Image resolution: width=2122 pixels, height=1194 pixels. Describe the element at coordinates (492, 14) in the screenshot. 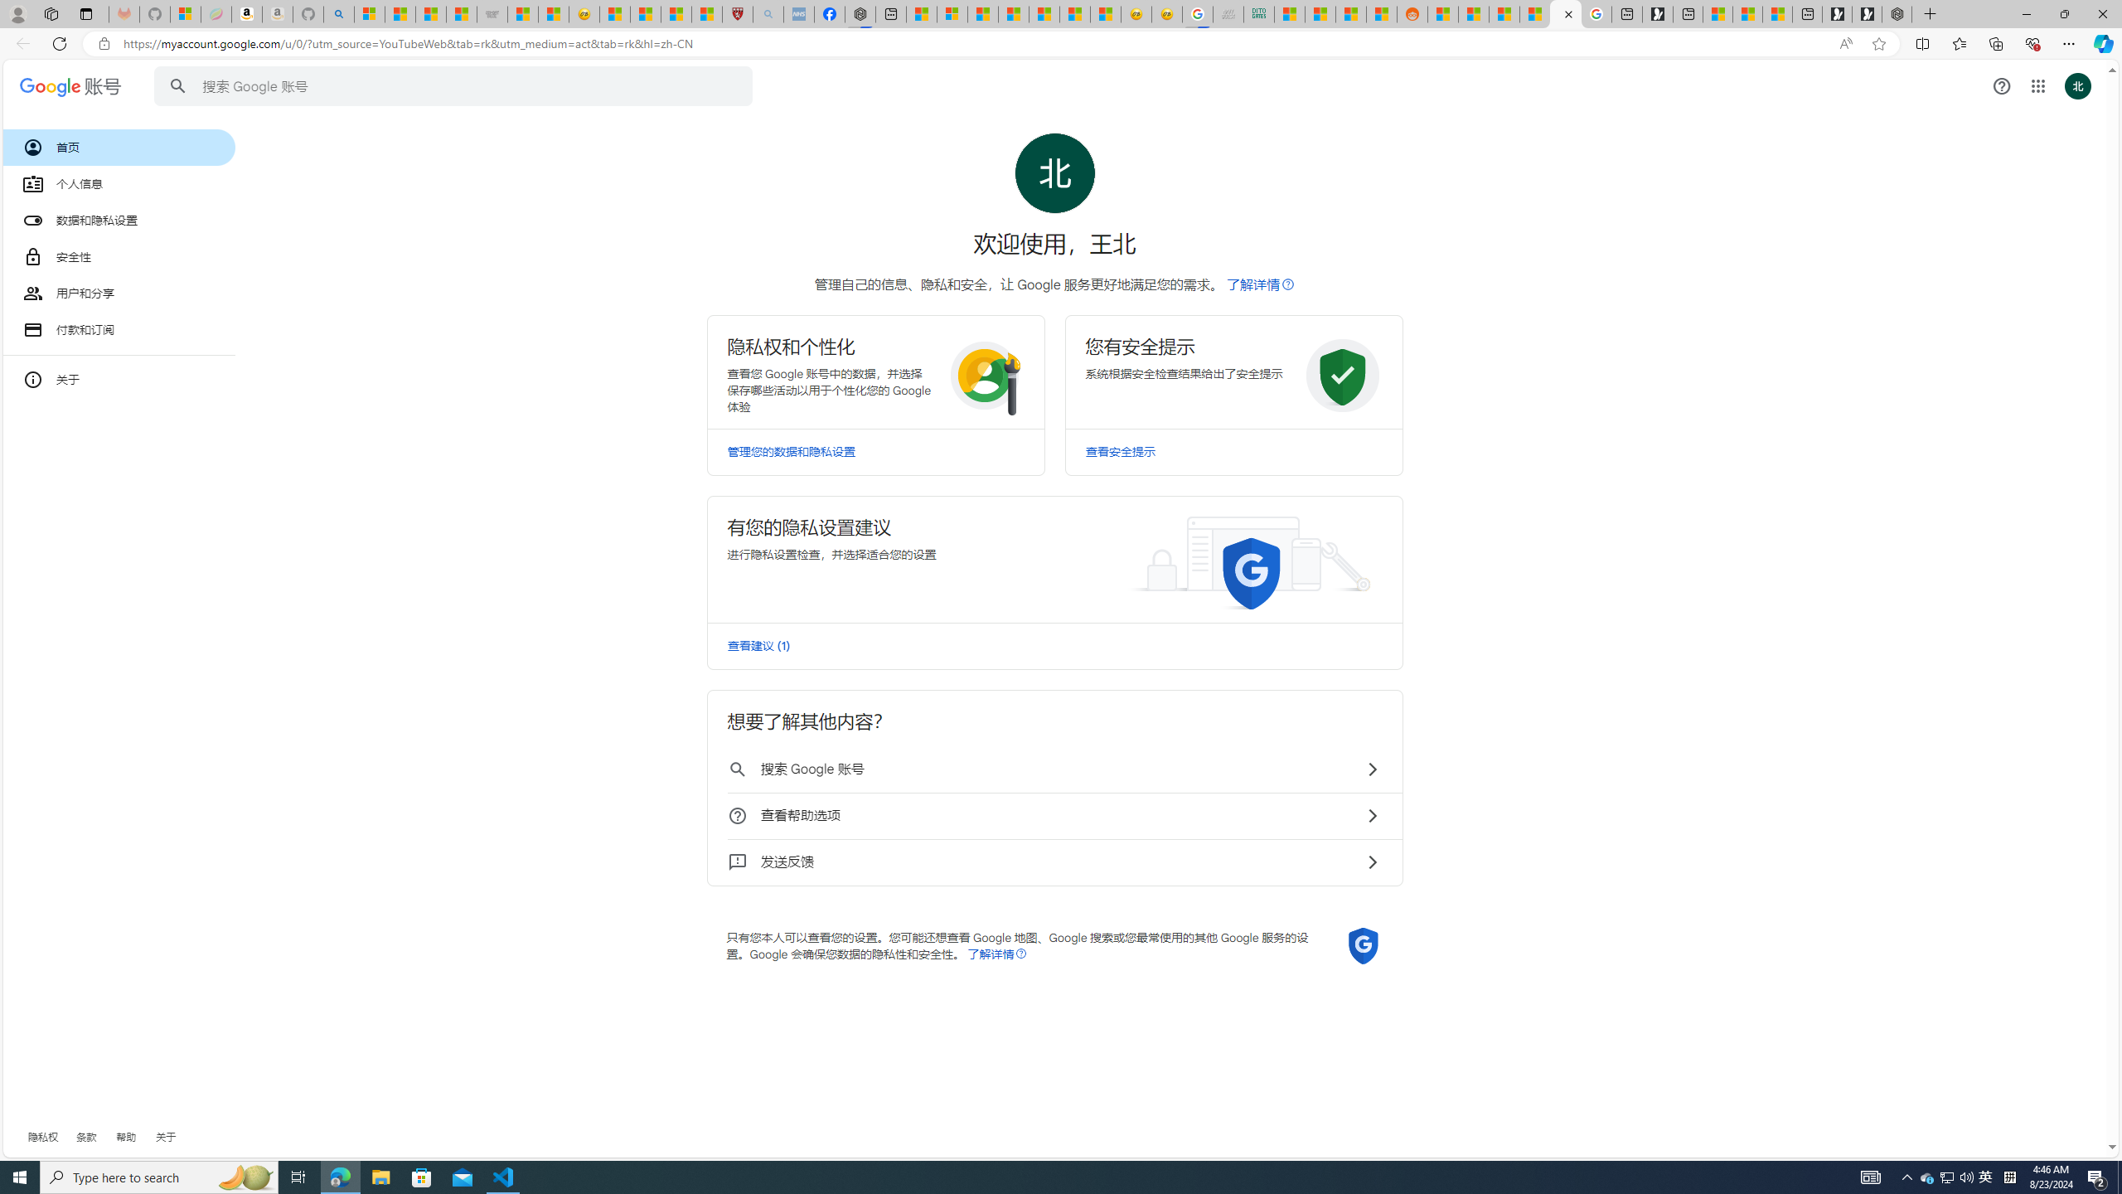

I see `Combat Siege` at that location.